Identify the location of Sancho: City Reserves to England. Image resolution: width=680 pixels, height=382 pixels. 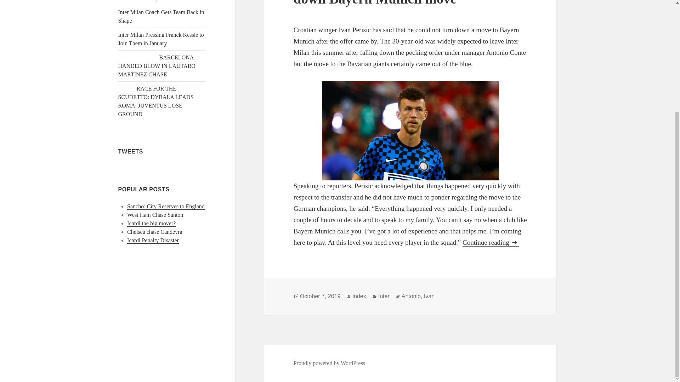
(166, 206).